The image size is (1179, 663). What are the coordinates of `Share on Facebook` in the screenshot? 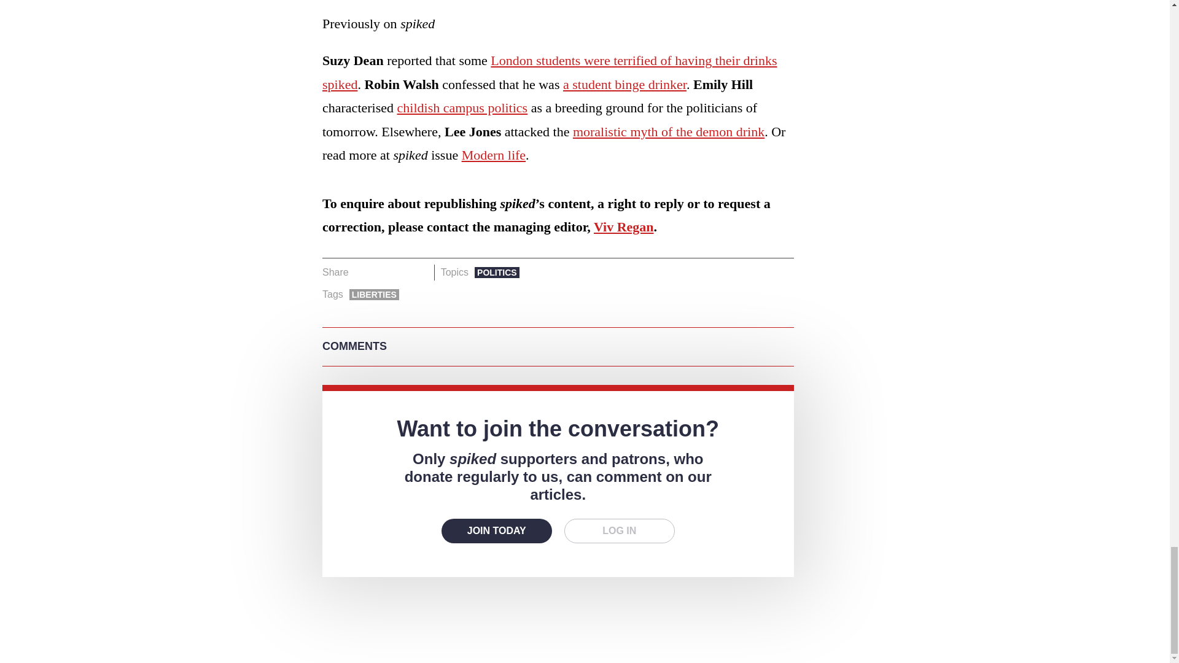 It's located at (362, 272).